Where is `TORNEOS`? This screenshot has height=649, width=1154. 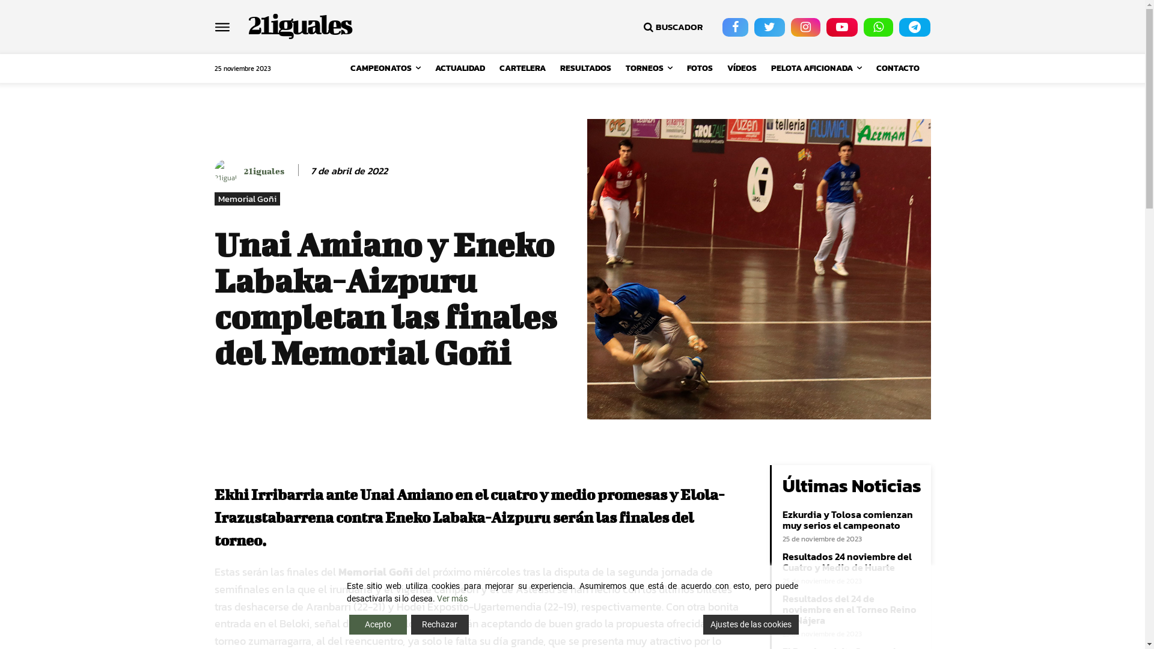 TORNEOS is located at coordinates (649, 69).